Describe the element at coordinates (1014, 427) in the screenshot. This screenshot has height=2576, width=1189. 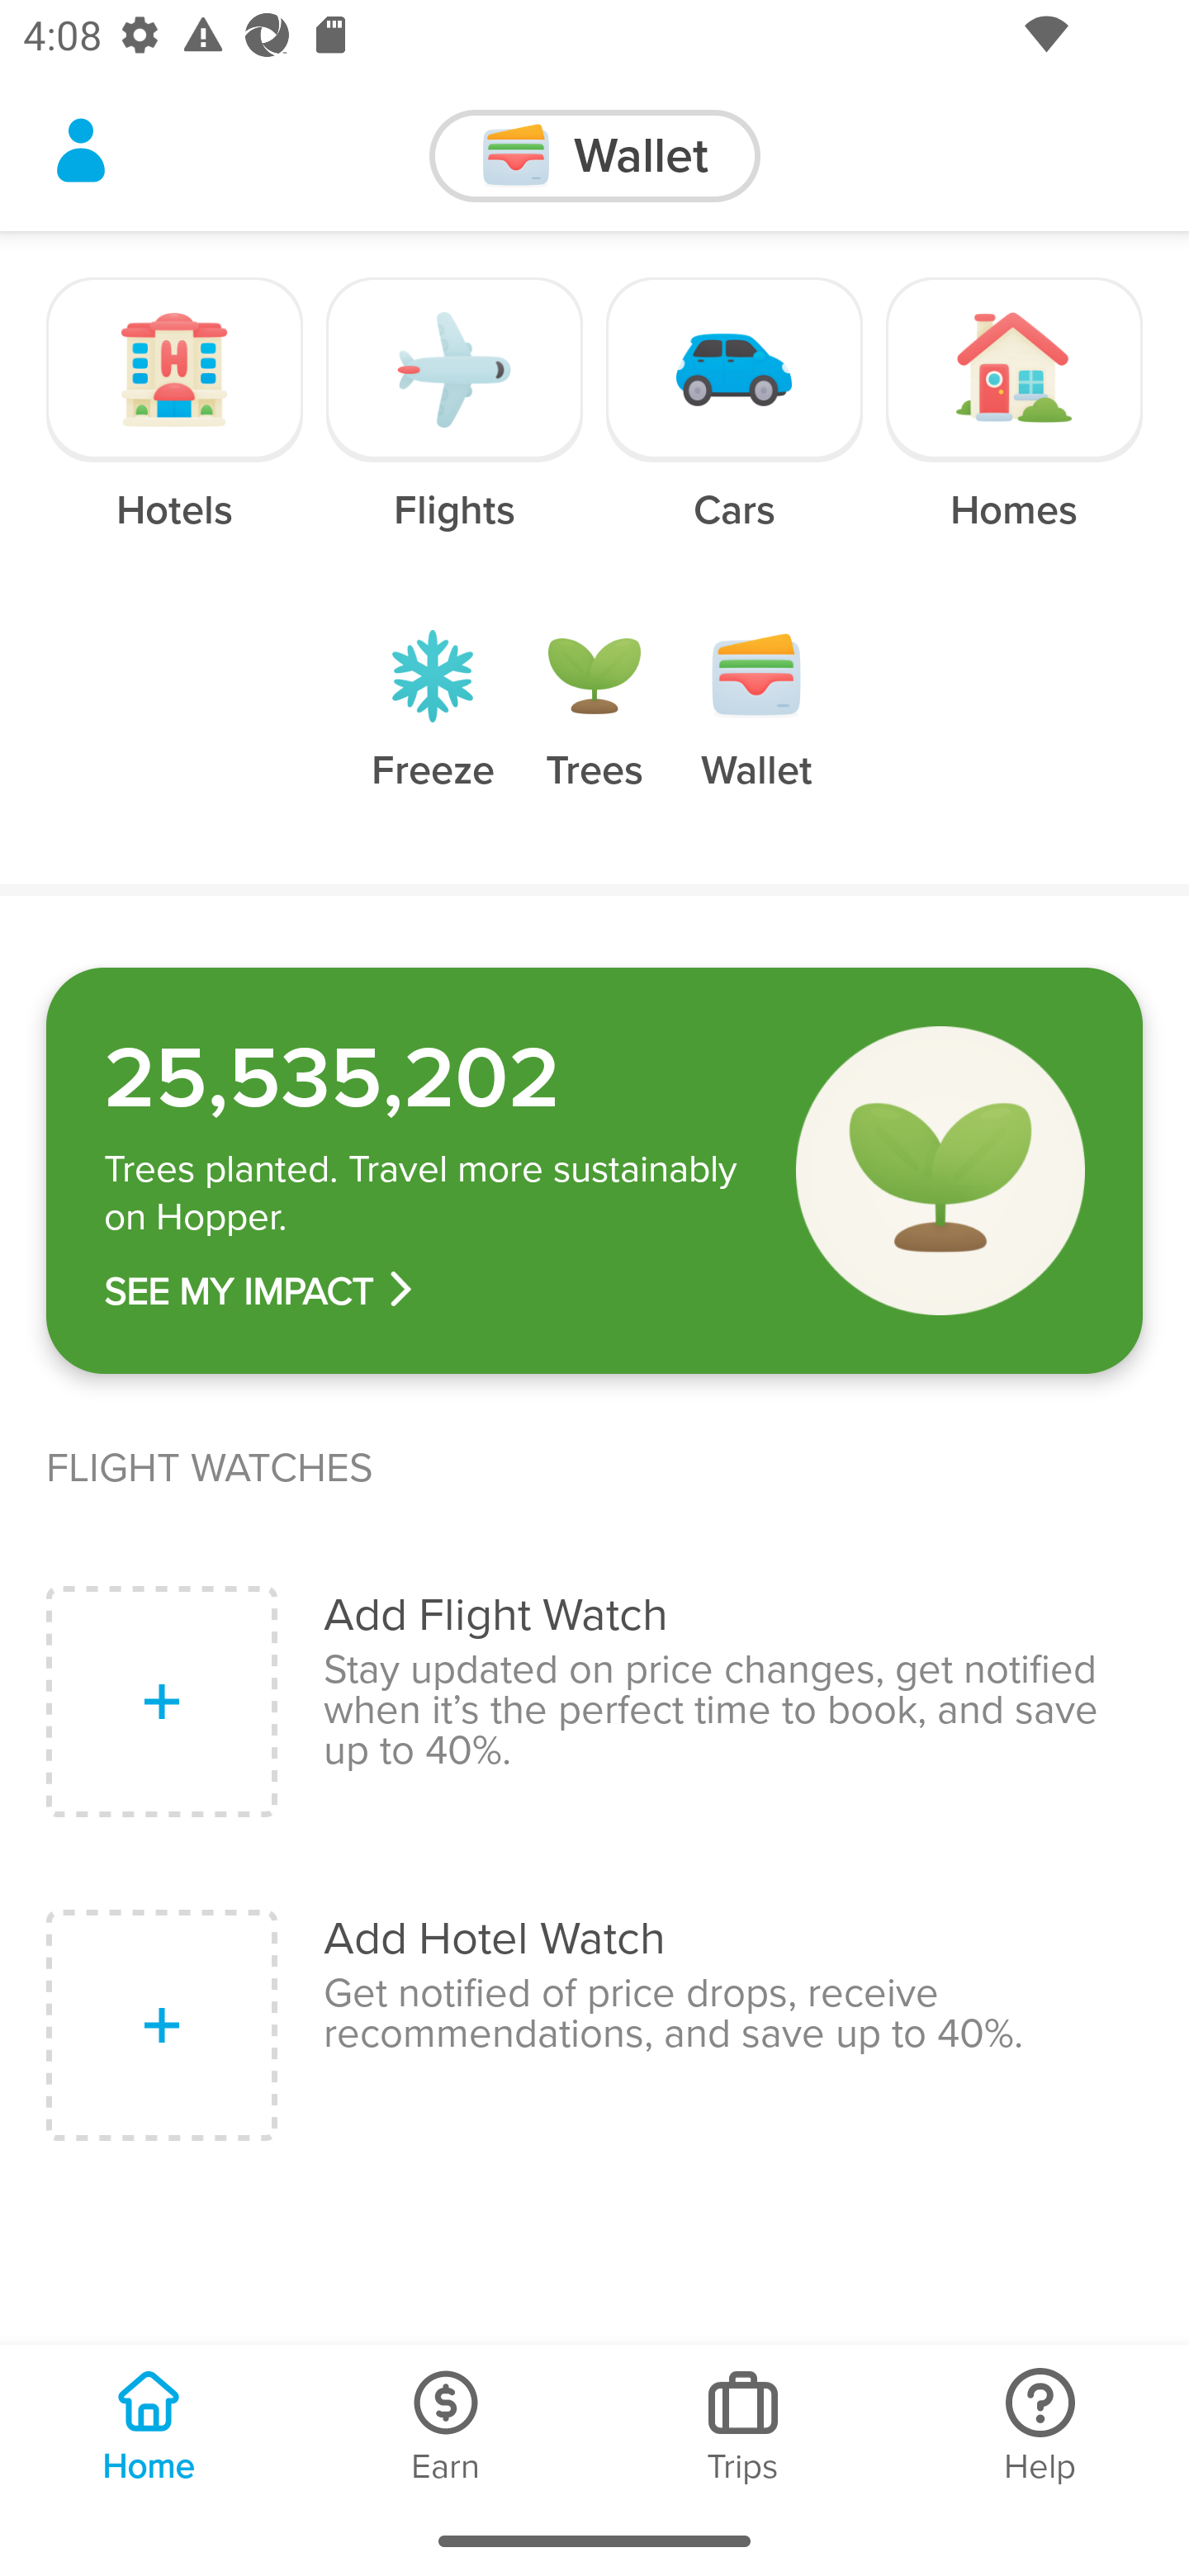
I see `Homes` at that location.